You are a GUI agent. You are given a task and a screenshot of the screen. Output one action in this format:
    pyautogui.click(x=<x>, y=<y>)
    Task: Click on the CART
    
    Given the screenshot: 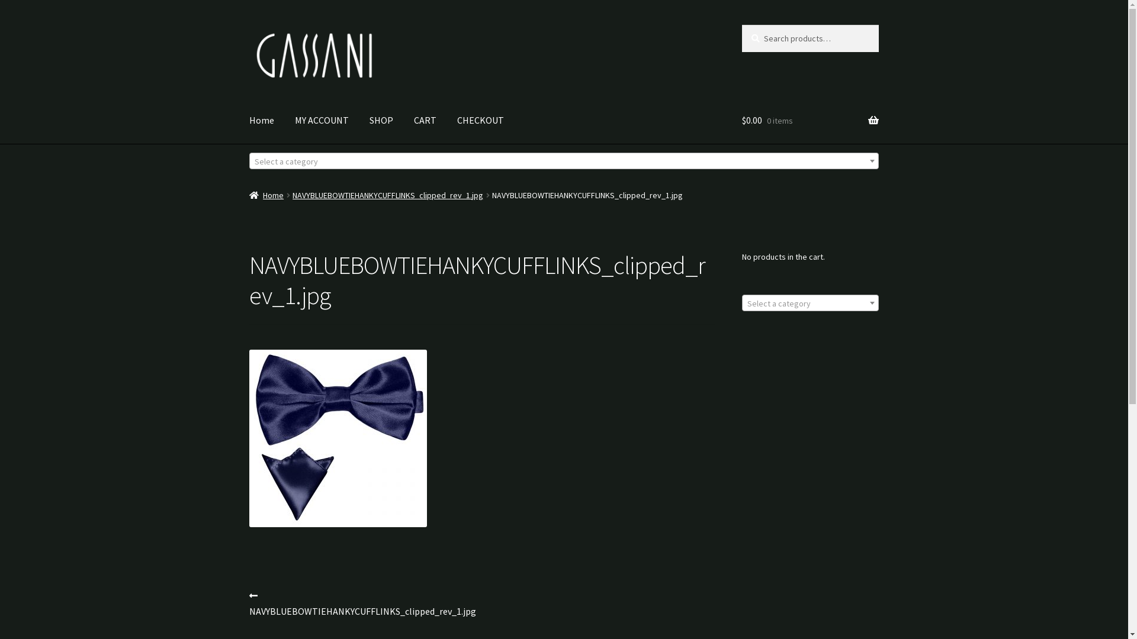 What is the action you would take?
    pyautogui.click(x=425, y=121)
    